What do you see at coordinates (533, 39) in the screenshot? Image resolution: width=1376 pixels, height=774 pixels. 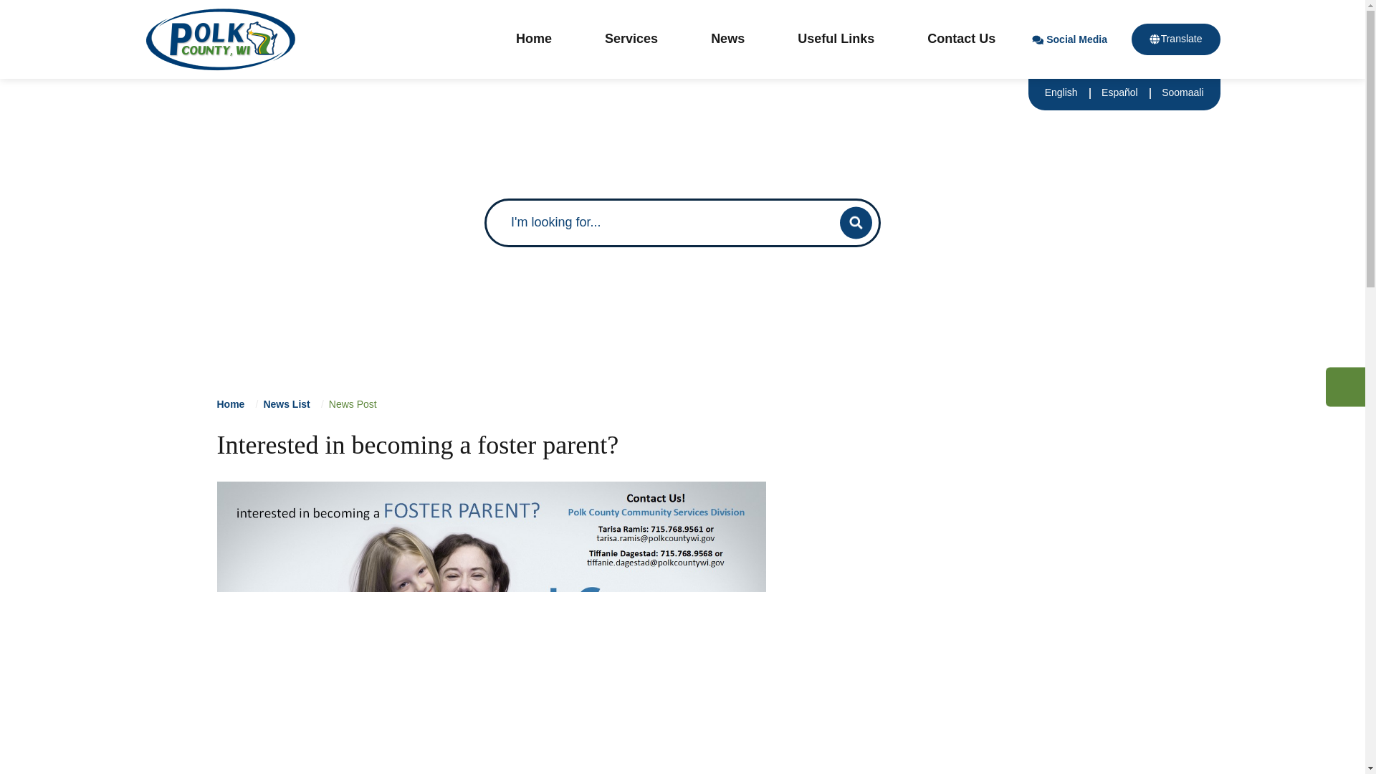 I see `Home` at bounding box center [533, 39].